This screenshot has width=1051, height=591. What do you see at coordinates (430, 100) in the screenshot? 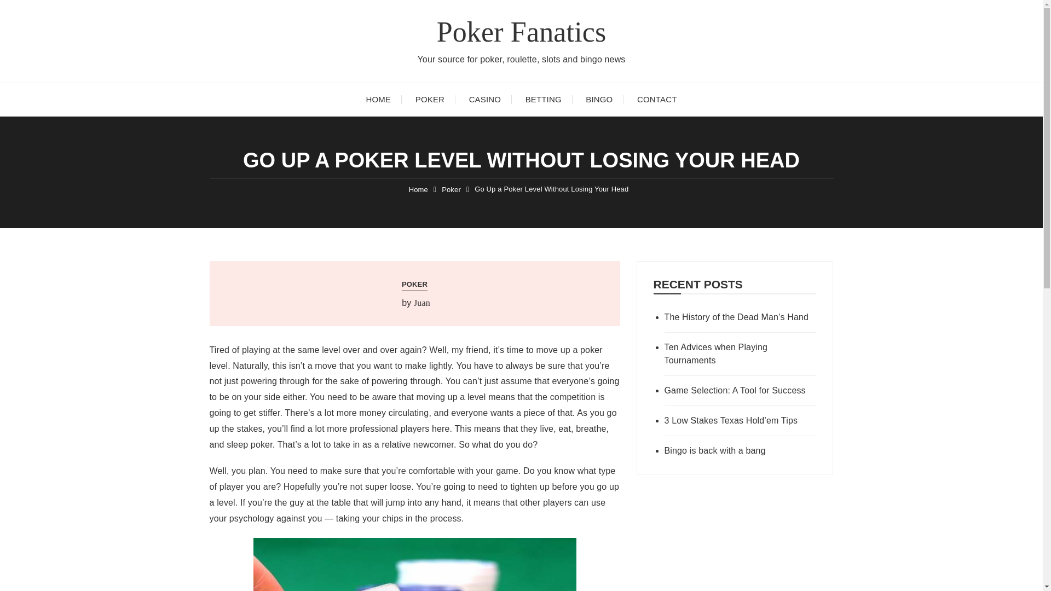
I see `POKER` at bounding box center [430, 100].